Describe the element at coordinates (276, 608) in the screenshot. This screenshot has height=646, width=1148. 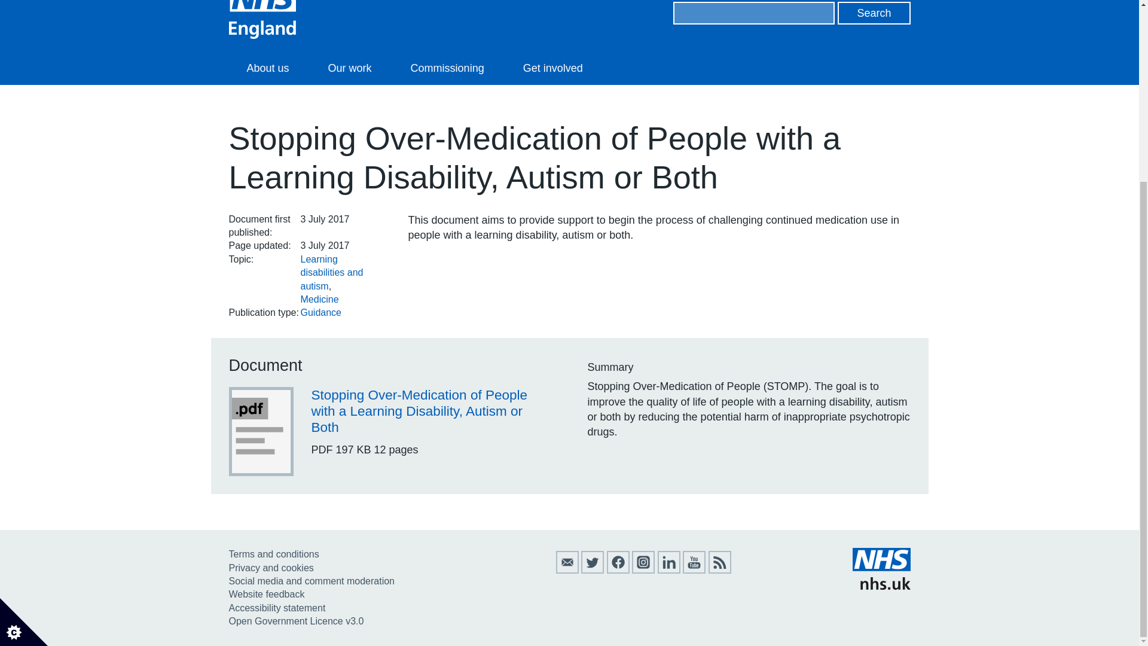
I see `Accessibility statement` at that location.